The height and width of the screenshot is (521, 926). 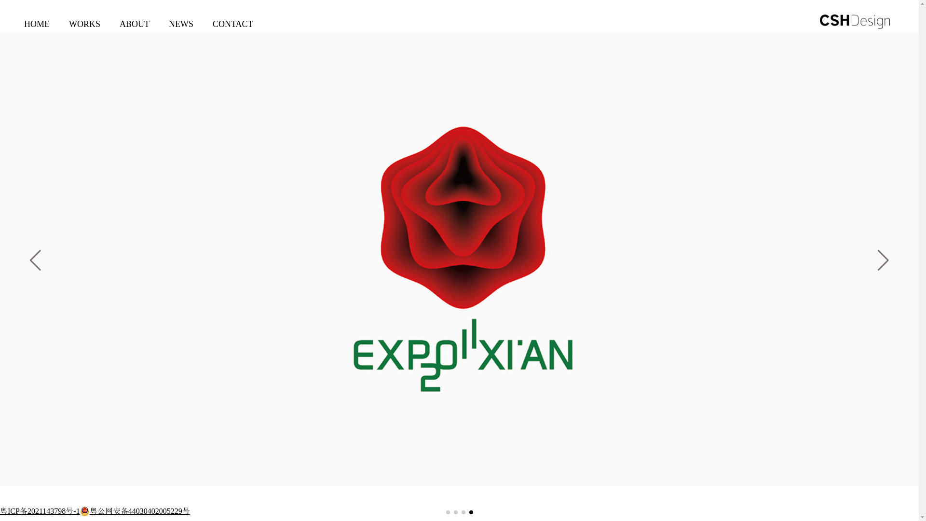 I want to click on WORKS, so click(x=85, y=31).